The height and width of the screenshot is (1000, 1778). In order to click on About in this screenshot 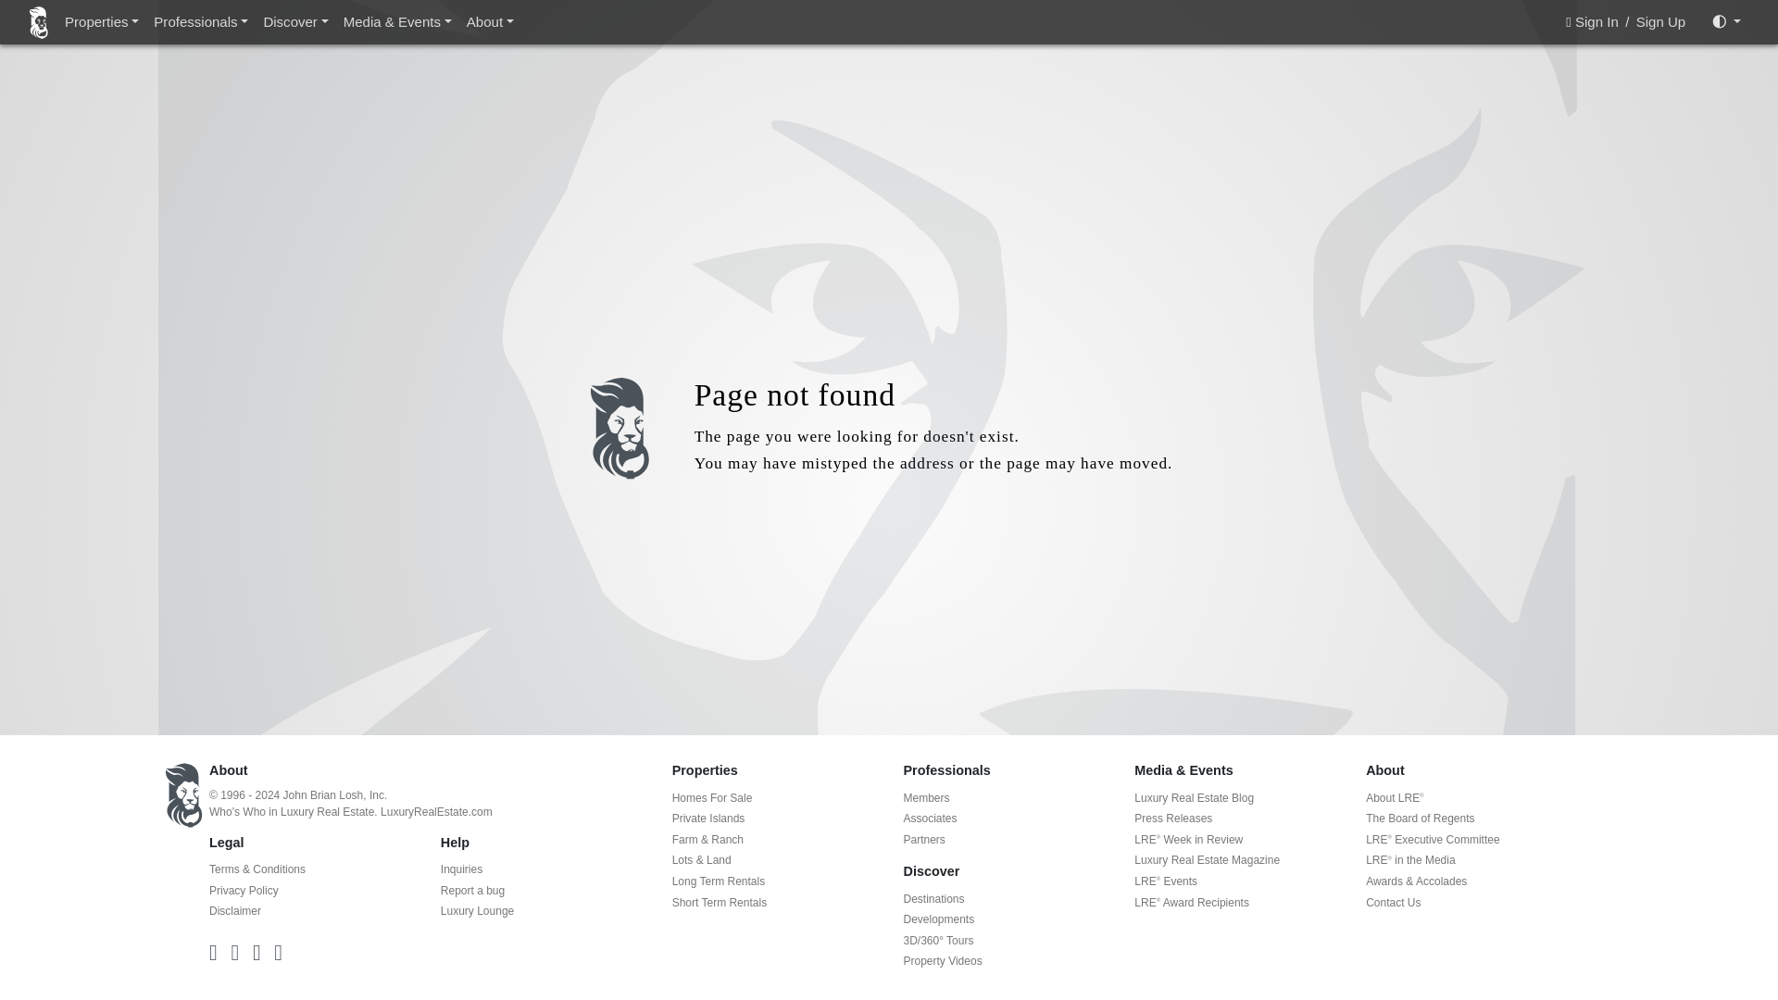, I will do `click(489, 22)`.